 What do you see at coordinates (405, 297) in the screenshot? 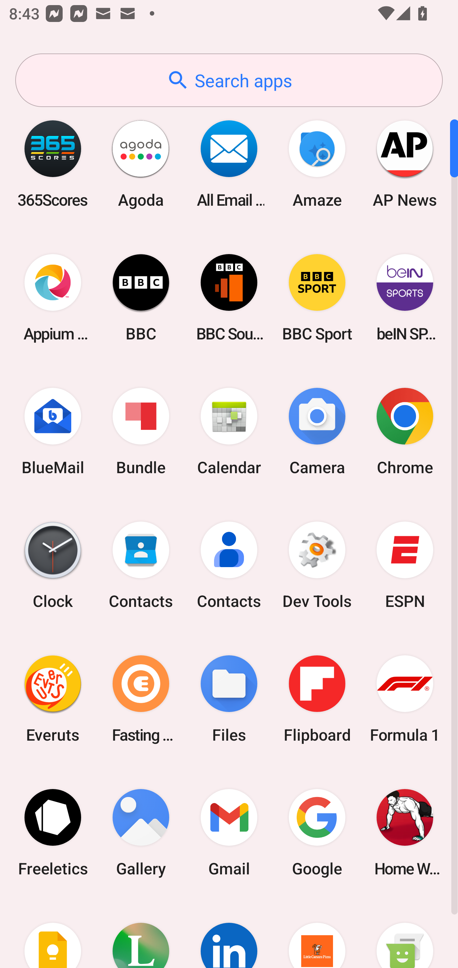
I see `beIN SPORTS` at bounding box center [405, 297].